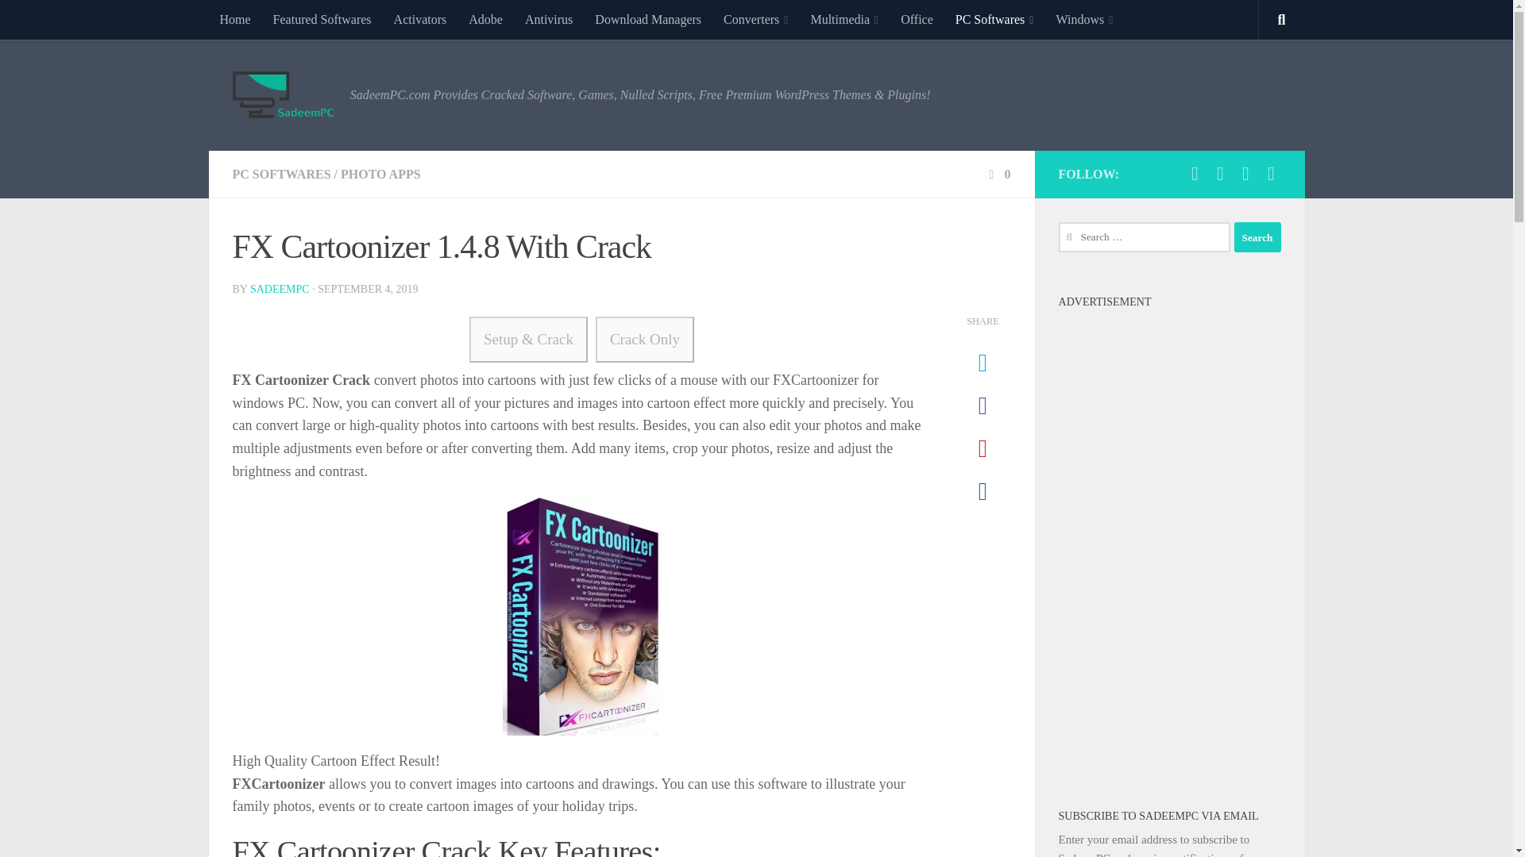 Image resolution: width=1525 pixels, height=857 pixels. What do you see at coordinates (1257, 236) in the screenshot?
I see `Search` at bounding box center [1257, 236].